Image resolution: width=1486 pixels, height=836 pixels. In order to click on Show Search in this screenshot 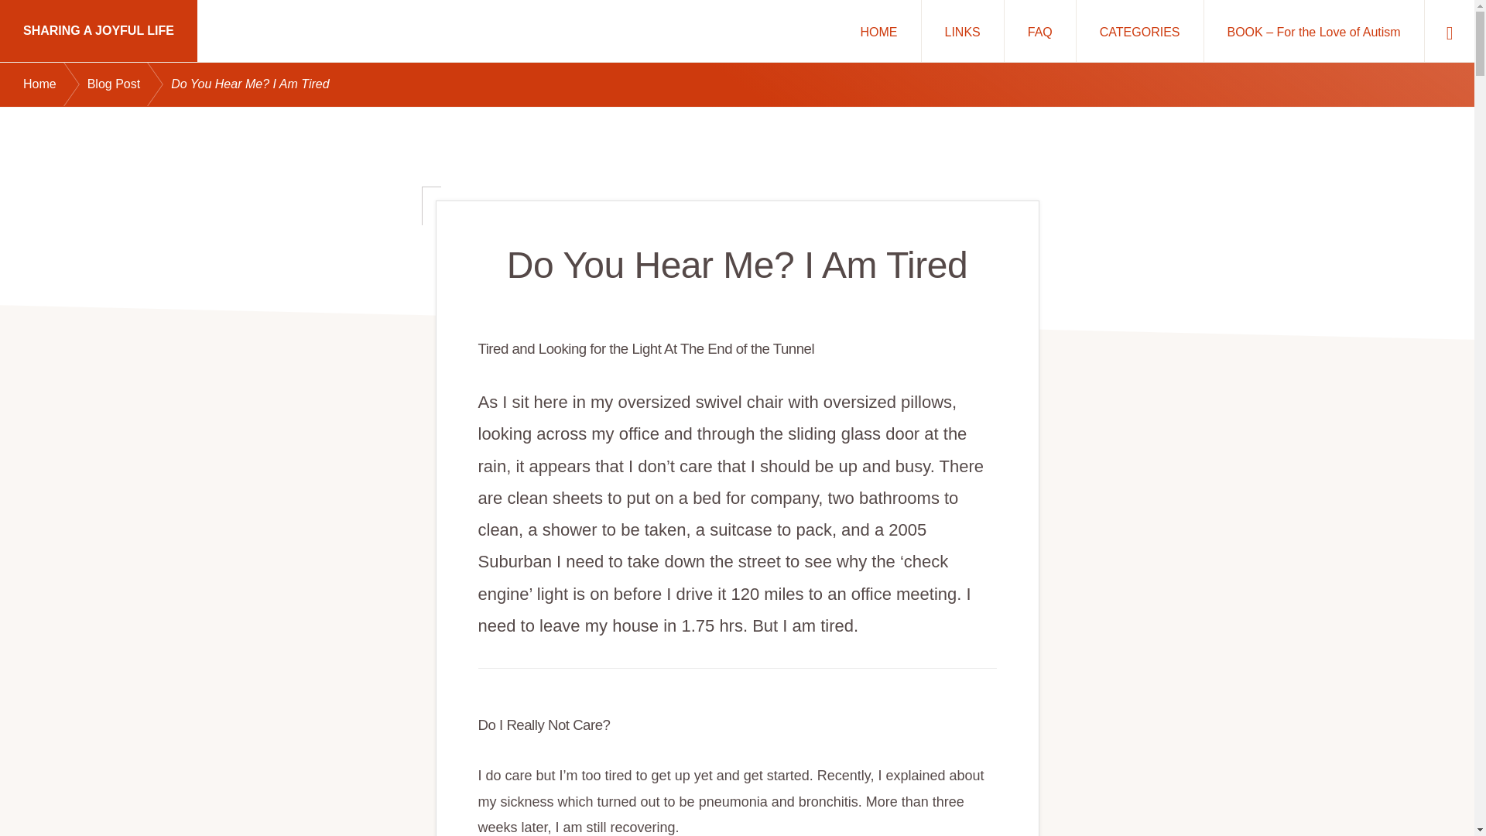, I will do `click(1449, 31)`.